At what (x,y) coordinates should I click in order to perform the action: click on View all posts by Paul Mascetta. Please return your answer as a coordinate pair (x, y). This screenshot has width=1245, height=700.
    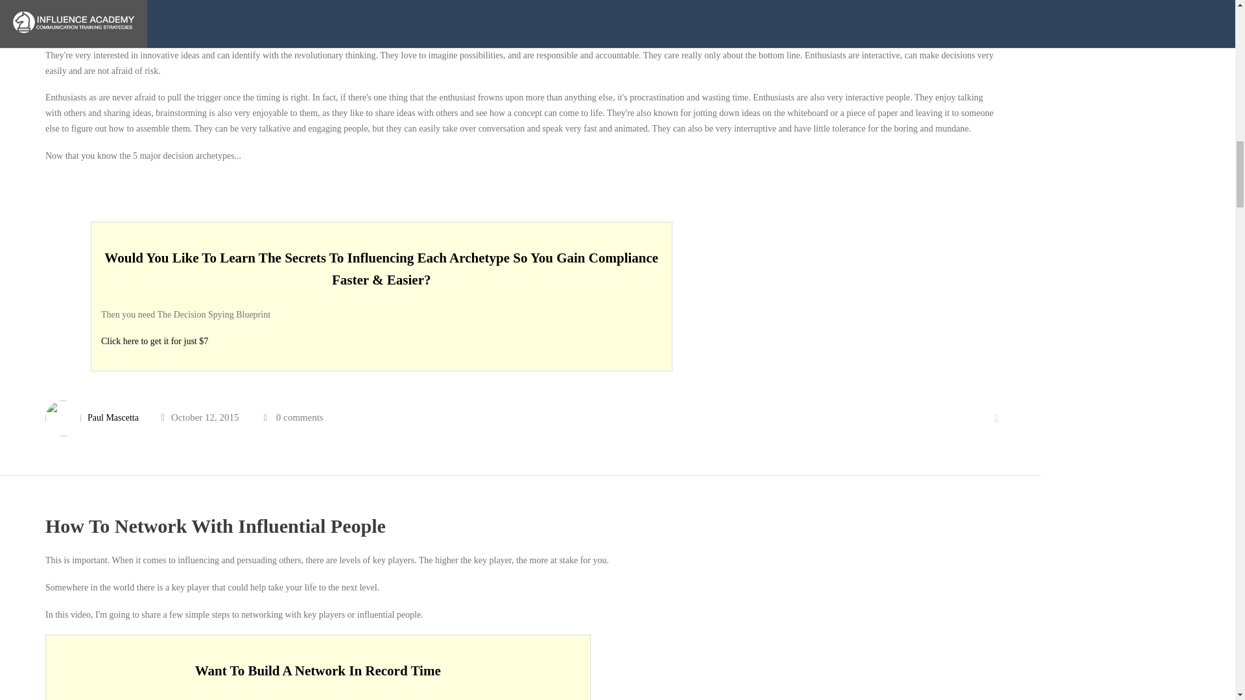
    Looking at the image, I should click on (113, 417).